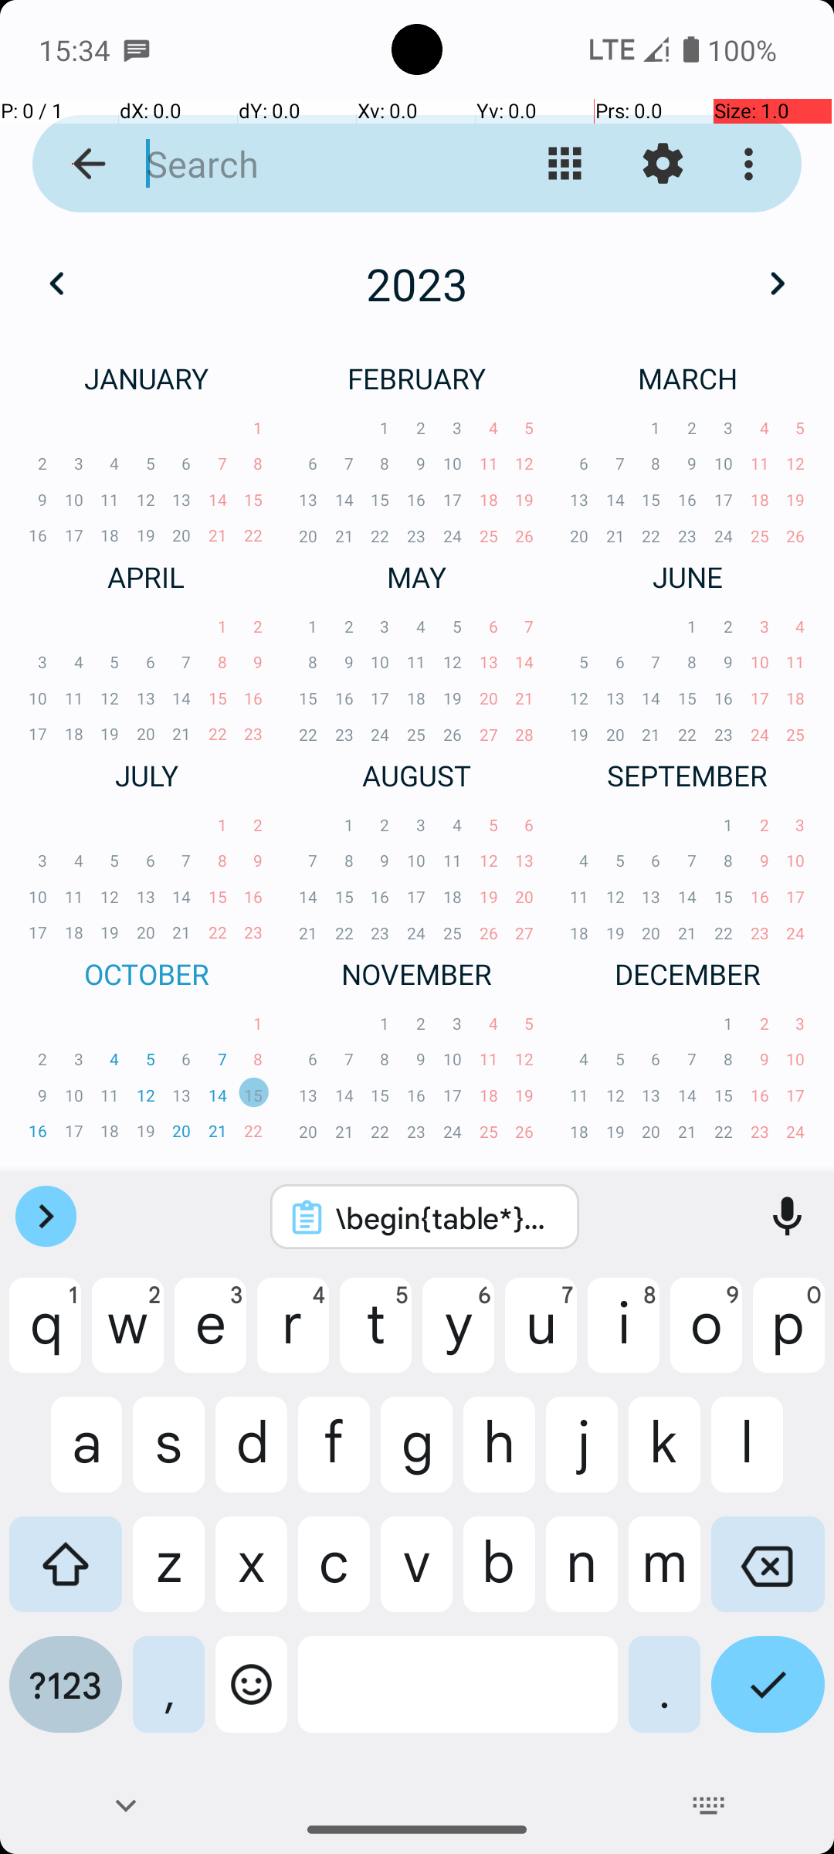  Describe the element at coordinates (445, 1217) in the screenshot. I see `\begin{table*}[t!] \centering \renewcommand\arraystretch{1.1} \tabcolsep=0.05cm {\fontsize{10pt}{12pt}\selectfont \begin{tabular}{cccccccccc} \hline % \toprule          \multirow{2}{*}{LVLMs} & \multirow{2}{*}{\parbox{1.5cm}{\centering Model\\Size}}   & \multirow{2}{*}{\parbox{1.5cm}{\centering GUI\\Specific}} & \multicolumn{2}{c}{Mobile}        & \multicolumn{2}{c}{Desktop}       & \multicolumn{2}{c}{Web}           & \multirow{2}{*}{Average} \\ \cline{4-9}          &    &                               & Text            & Icon/Widget     & Text            & Icon/Widget     & Text            & Icon/Widget     &                          \\  % \midrule \hline MiniGPT-v2     & 7B   & \textcolor{darkred}{\ding{55}}                              &  8.4\%               & 6.6\%                & 6.2\%                & 2.9\%                & 6.5\%                & 3.4\%                & 5.7\%                         \\ Qwen-VL  & 9.6B   & \textcolor{darkred}{\ding{55}}                             & 9.5\%           & 4.8\%           & 5.7\%           & 5.0\%           & 3.5\%           & 2.4\%           & 5.2\%                    \\  GPT-4V   & -    & \textcolor{darkred}{\ding{55}}     & 22.6\%    & 24.5\%    & 20.2\%    & 11.8\%    &9.2\%  & 8.8\%     & 16.2\% \\ \hline Fuyu     & 8B   & \textcolor{darkgreen}{\ding{51}}                               & 41.0\%          & 1.3\%           & 33.0\%          & 3.6\%           & 33.9\%          & 4.4\%           & 19.5\%                   \\ CogAgent & 18B   & \textcolor{darkgreen}{\ding{51}}                               & 67.0\%          & 24.0\%          & \textbf{74.2\%} & 20.0\%          & \textbf{70.4\%} & 28.6\% & 47.4\%                   \\ \seek & 9.6B   & \textcolor{darkgreen}{\ding{51}}                              & \textbf{78.0\%} & \textbf{52.0\%} & 72.2\%          & \textbf{30.0\%} & 55.7\%          & \textbf{32.5\%} & \textbf{53.4\%}          \\  \hline % \bottomrule \end{tabular} } \caption{Results of different LVLMs on \seesp. The best results in each column are highlighted in \textbf{bold}. Benefiting from efficient GUI grounding pre-training, \seek significantly enhanced LVLMs' ability to locate GUI elements following instructions, and surpassed the strong baseline CogAgent with a smaller model size.} \label{tab:screenspot} \vspace{-1.0em} \end{table*}` at that location.